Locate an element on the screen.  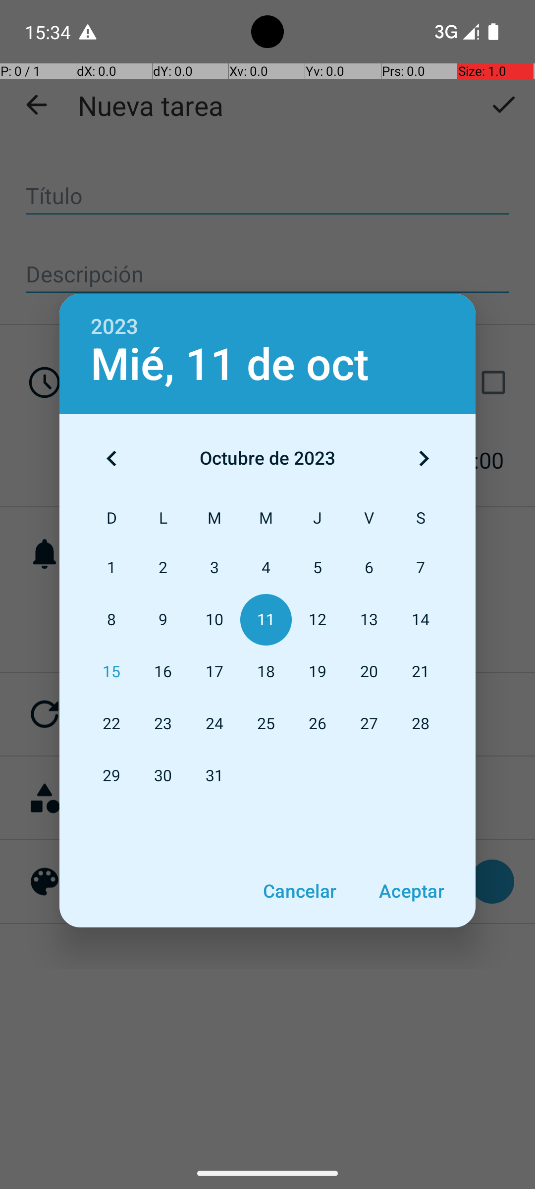
Mié, 11 de oct is located at coordinates (230, 365).